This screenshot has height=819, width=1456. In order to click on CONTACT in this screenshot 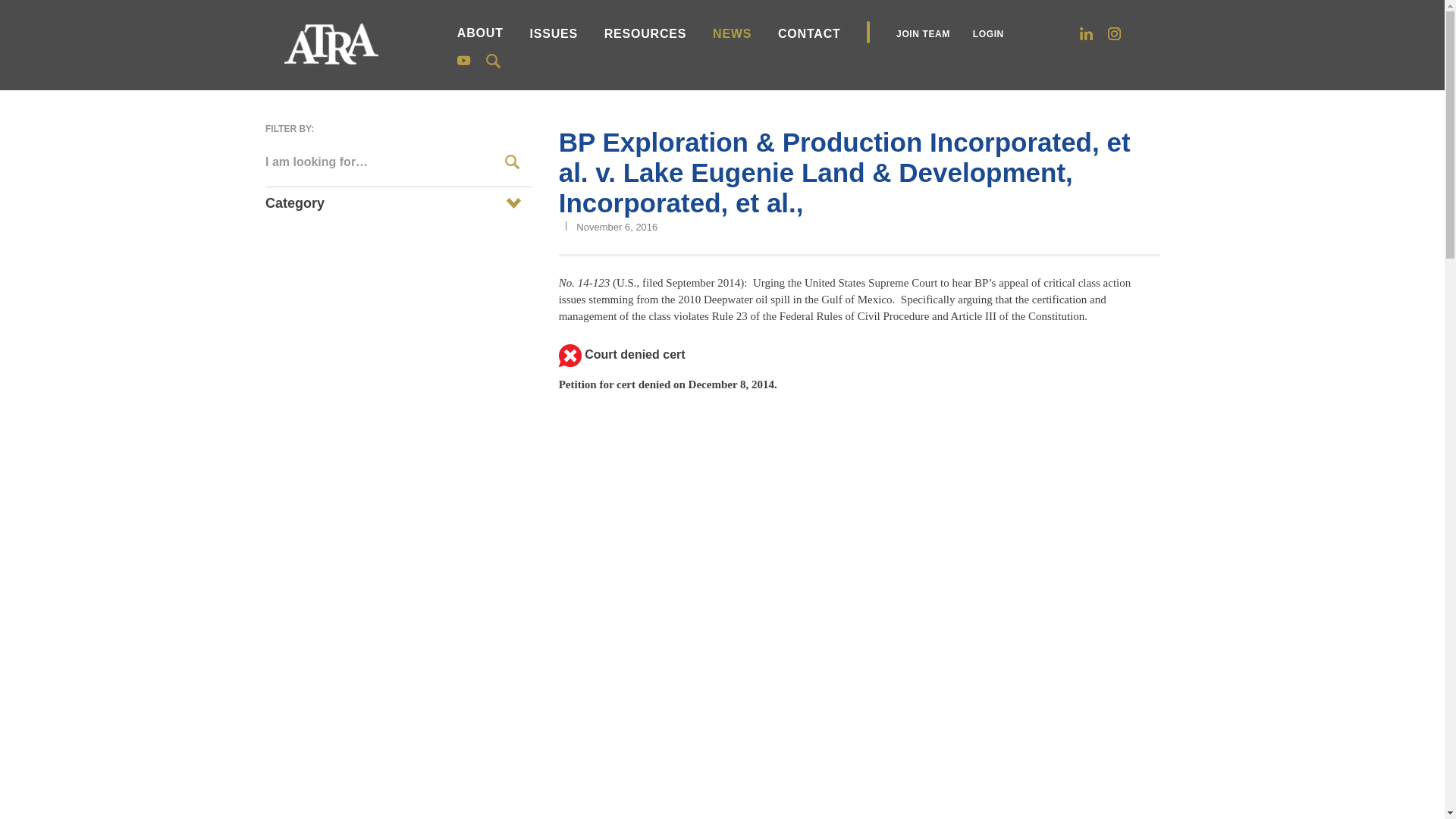, I will do `click(809, 33)`.